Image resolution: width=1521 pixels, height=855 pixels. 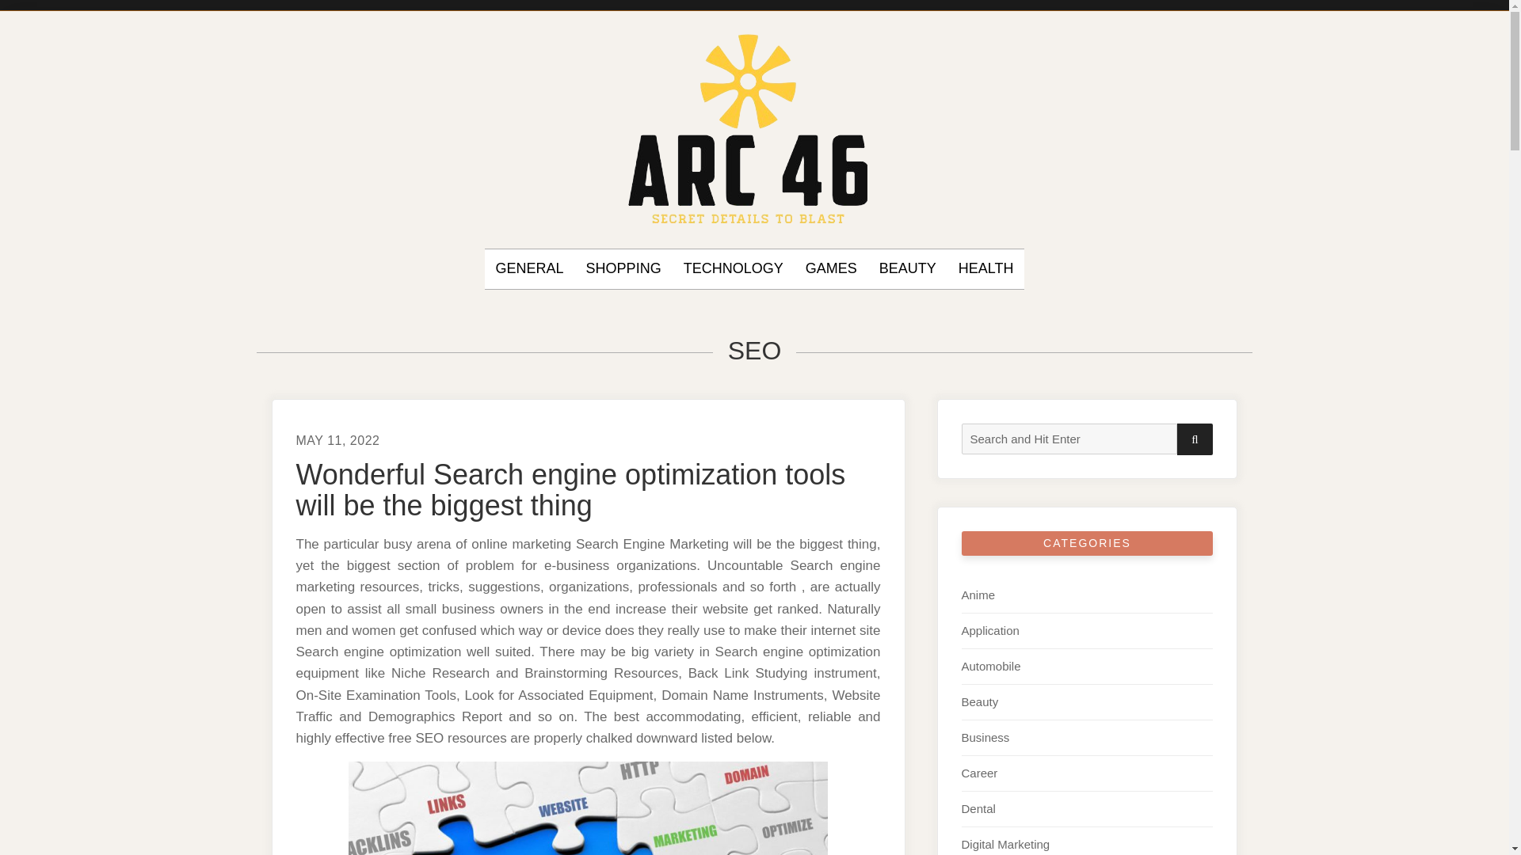 What do you see at coordinates (985, 269) in the screenshot?
I see `HEALTH` at bounding box center [985, 269].